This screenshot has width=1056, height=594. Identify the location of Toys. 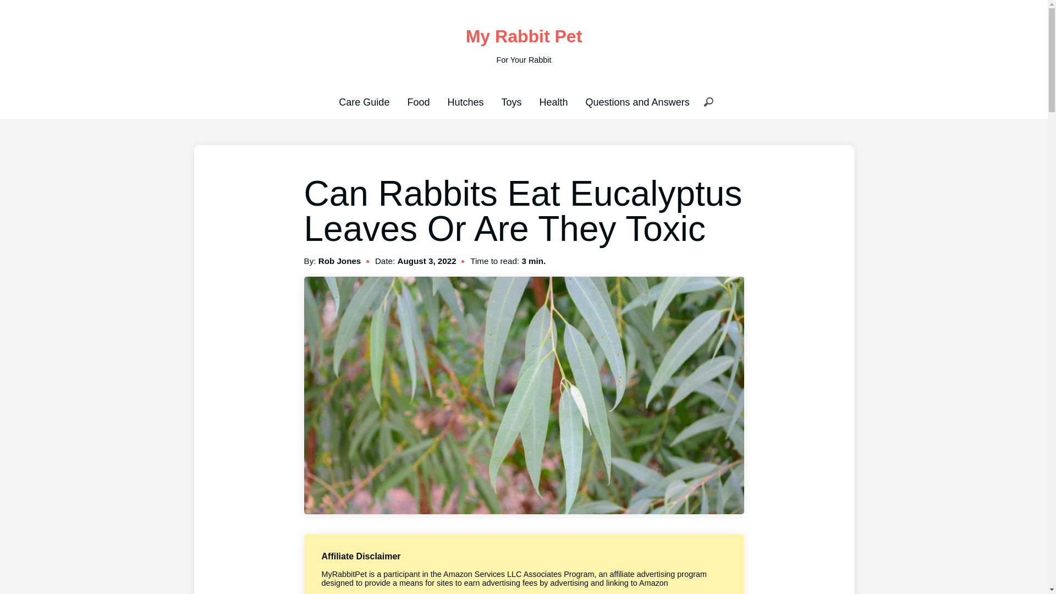
(511, 102).